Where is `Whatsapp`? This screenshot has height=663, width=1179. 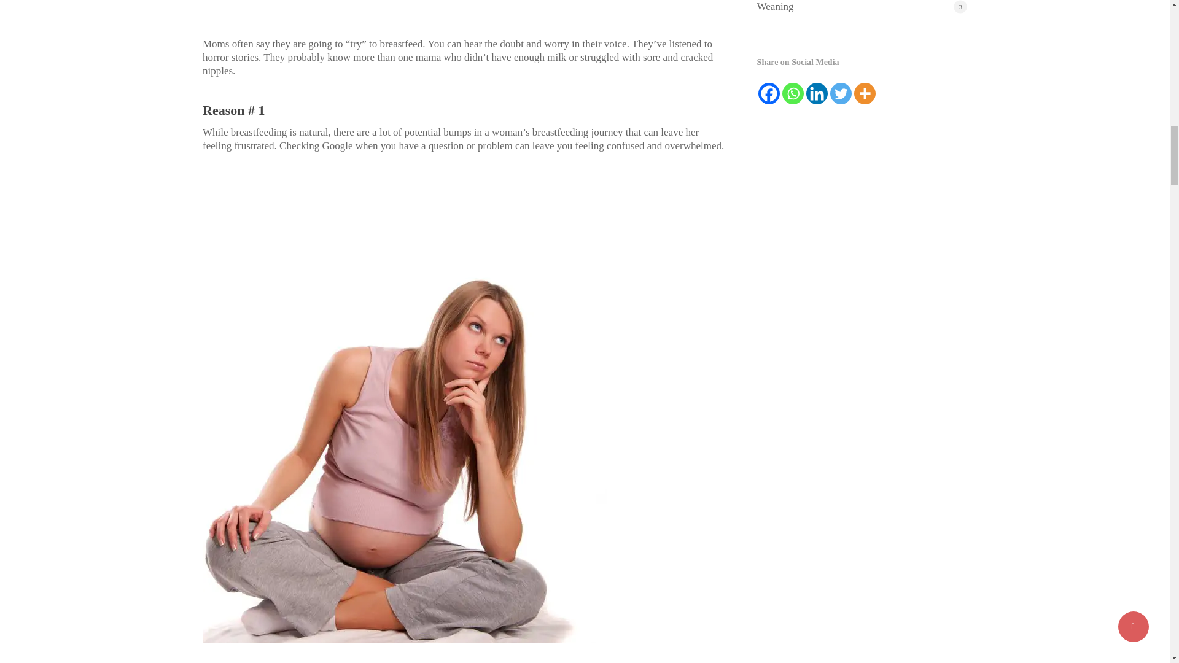
Whatsapp is located at coordinates (793, 93).